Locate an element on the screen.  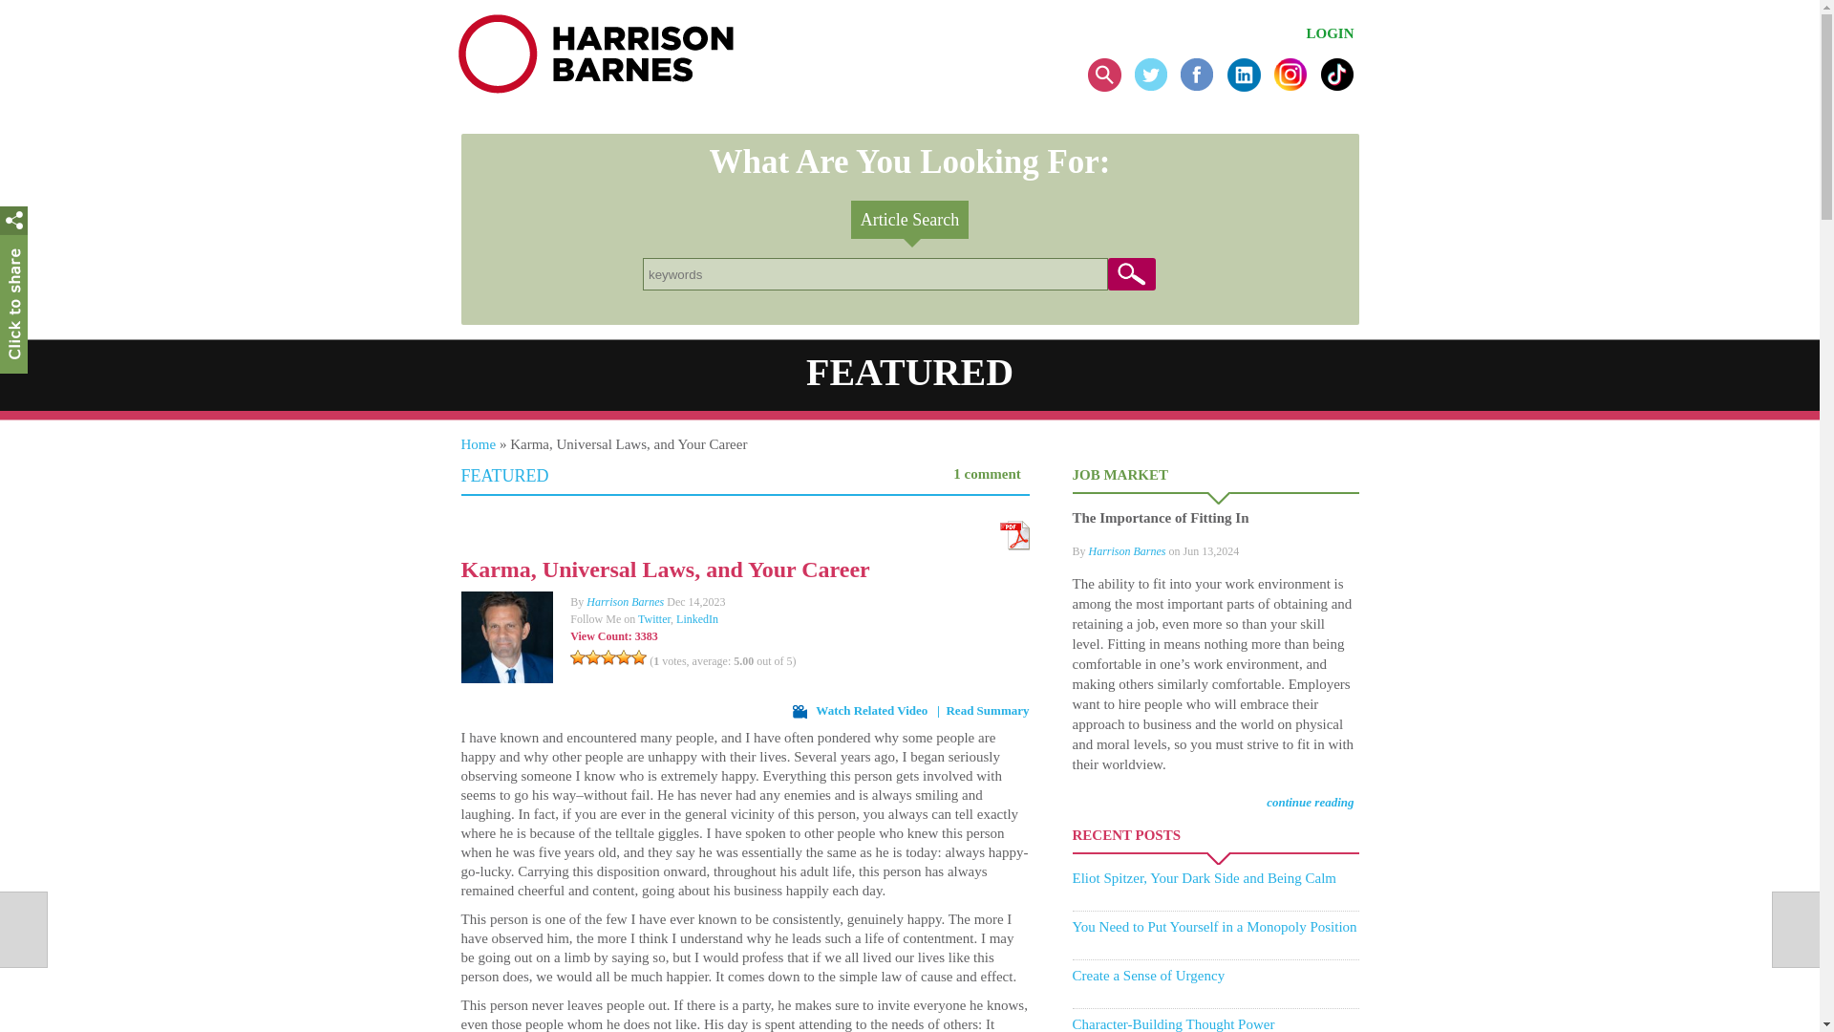
A Harrison Barnes Twitter is located at coordinates (1156, 87).